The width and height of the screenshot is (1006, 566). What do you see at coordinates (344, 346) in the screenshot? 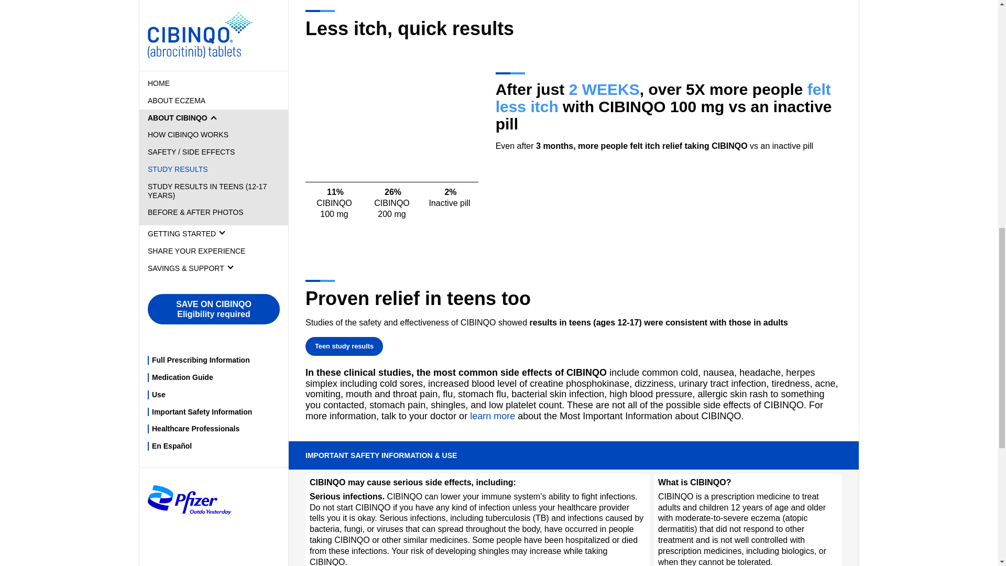
I see `Teen study results` at bounding box center [344, 346].